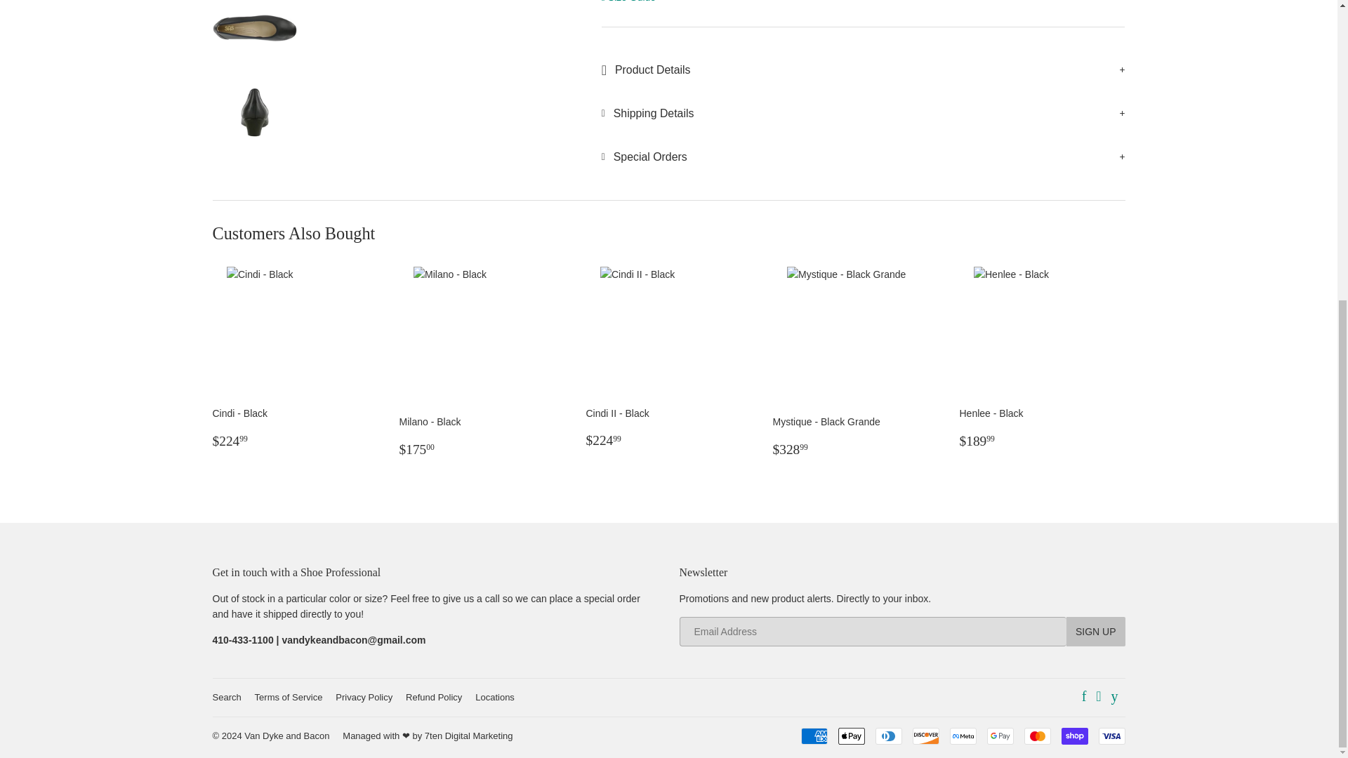  Describe the element at coordinates (852, 736) in the screenshot. I see `Apple Pay` at that location.